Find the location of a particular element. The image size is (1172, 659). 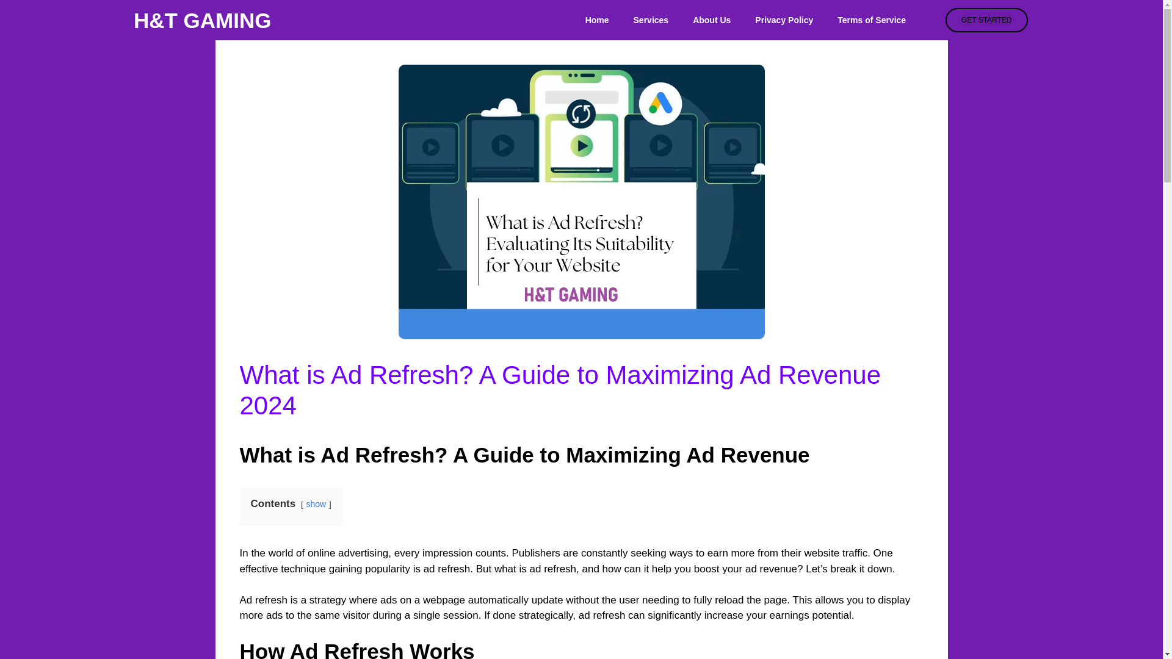

Terms of Service is located at coordinates (871, 20).